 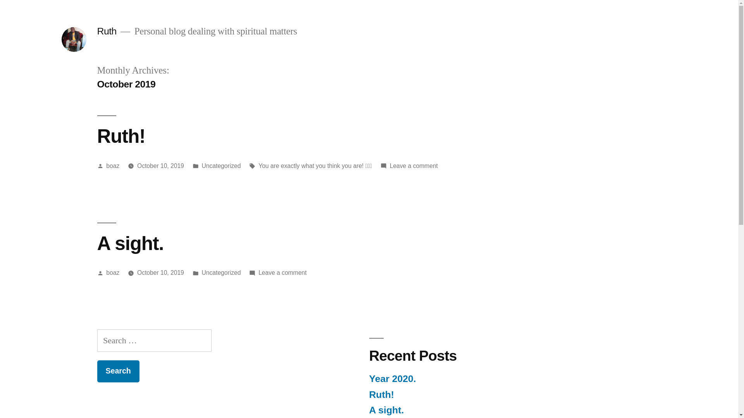 What do you see at coordinates (130, 243) in the screenshot?
I see `A sight.` at bounding box center [130, 243].